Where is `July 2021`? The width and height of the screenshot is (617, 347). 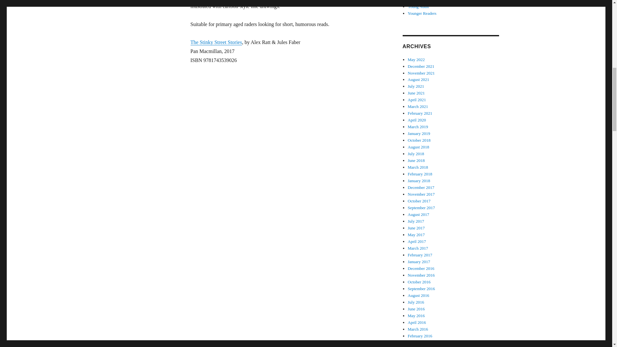 July 2021 is located at coordinates (416, 86).